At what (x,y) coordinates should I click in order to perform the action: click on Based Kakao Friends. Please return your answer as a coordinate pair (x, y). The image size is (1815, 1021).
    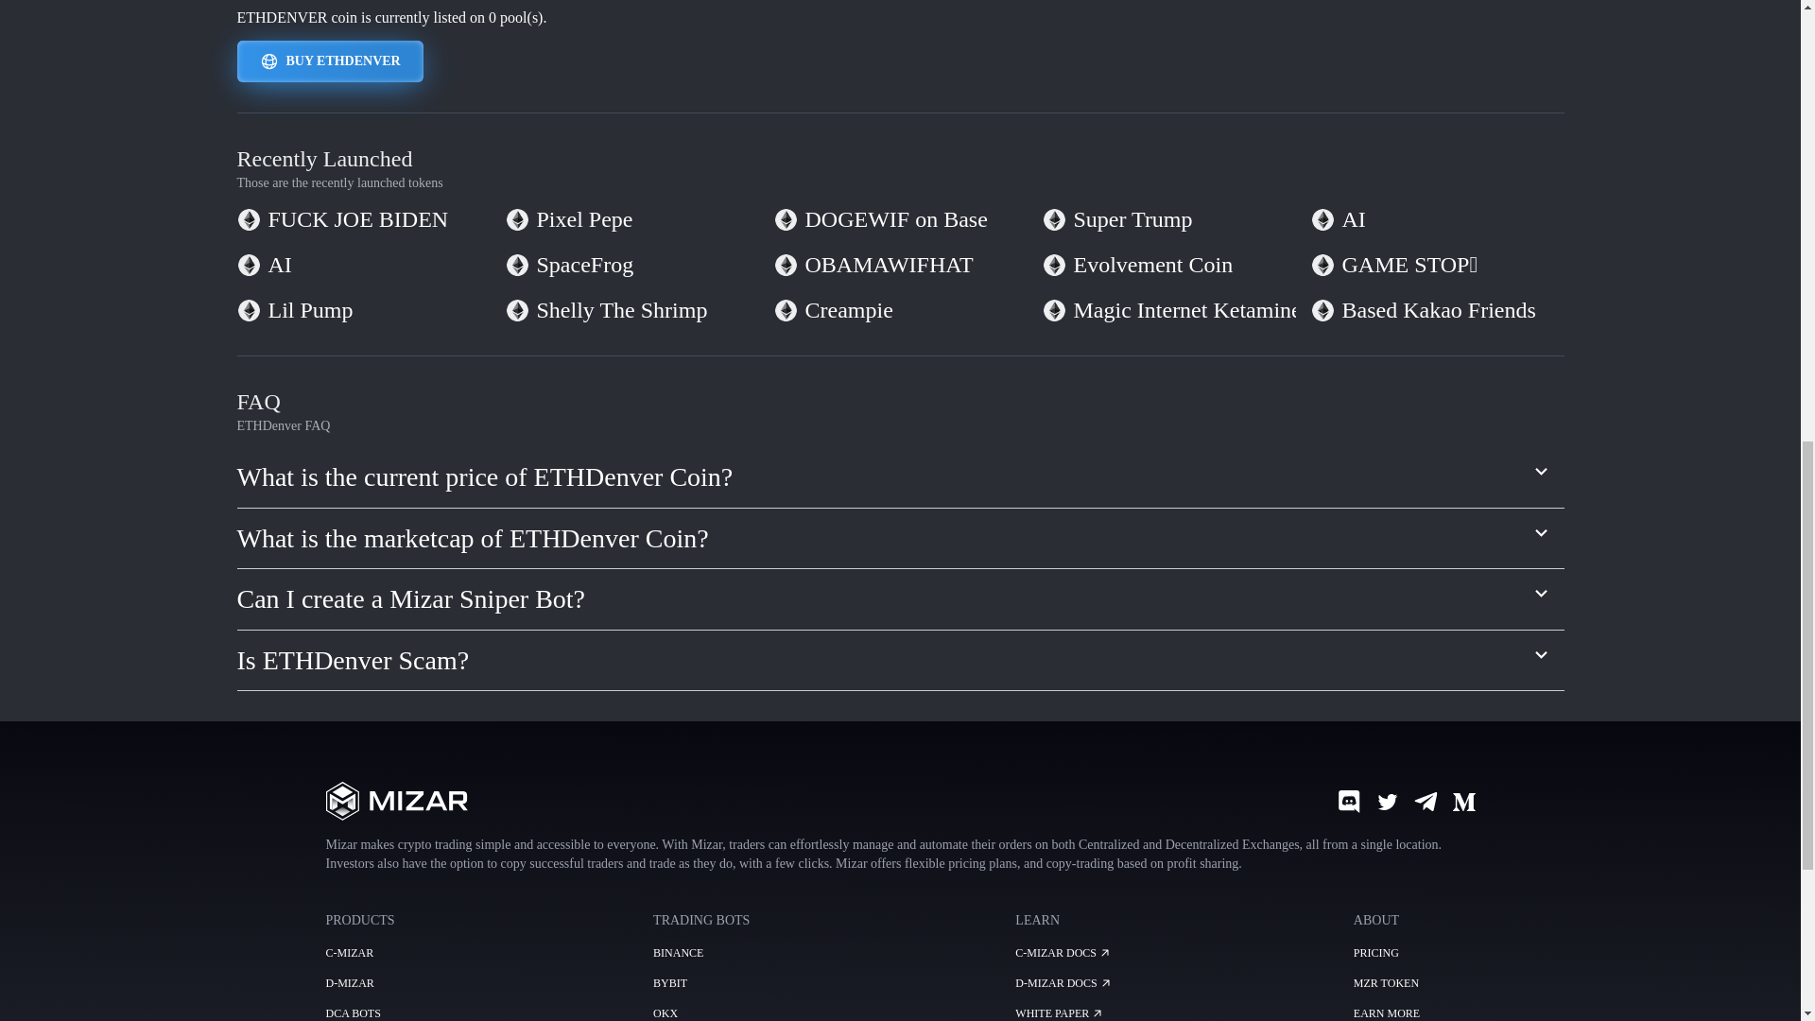
    Looking at the image, I should click on (1439, 310).